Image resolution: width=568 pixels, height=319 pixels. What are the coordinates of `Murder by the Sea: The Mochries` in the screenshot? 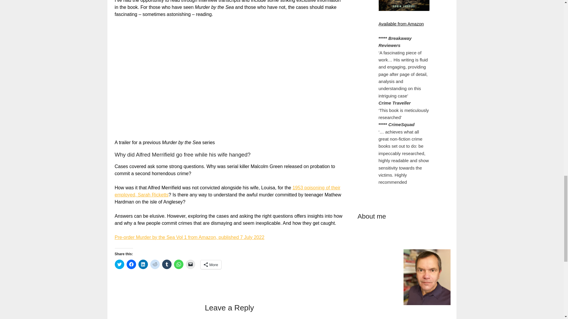 It's located at (259, 138).